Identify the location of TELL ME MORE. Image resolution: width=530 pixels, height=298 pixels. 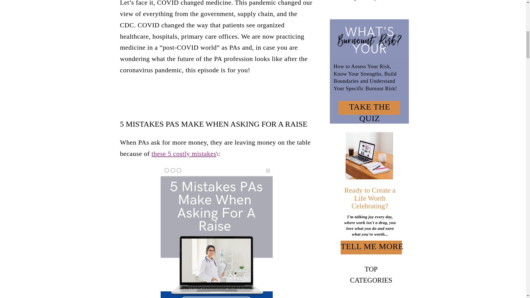
(372, 247).